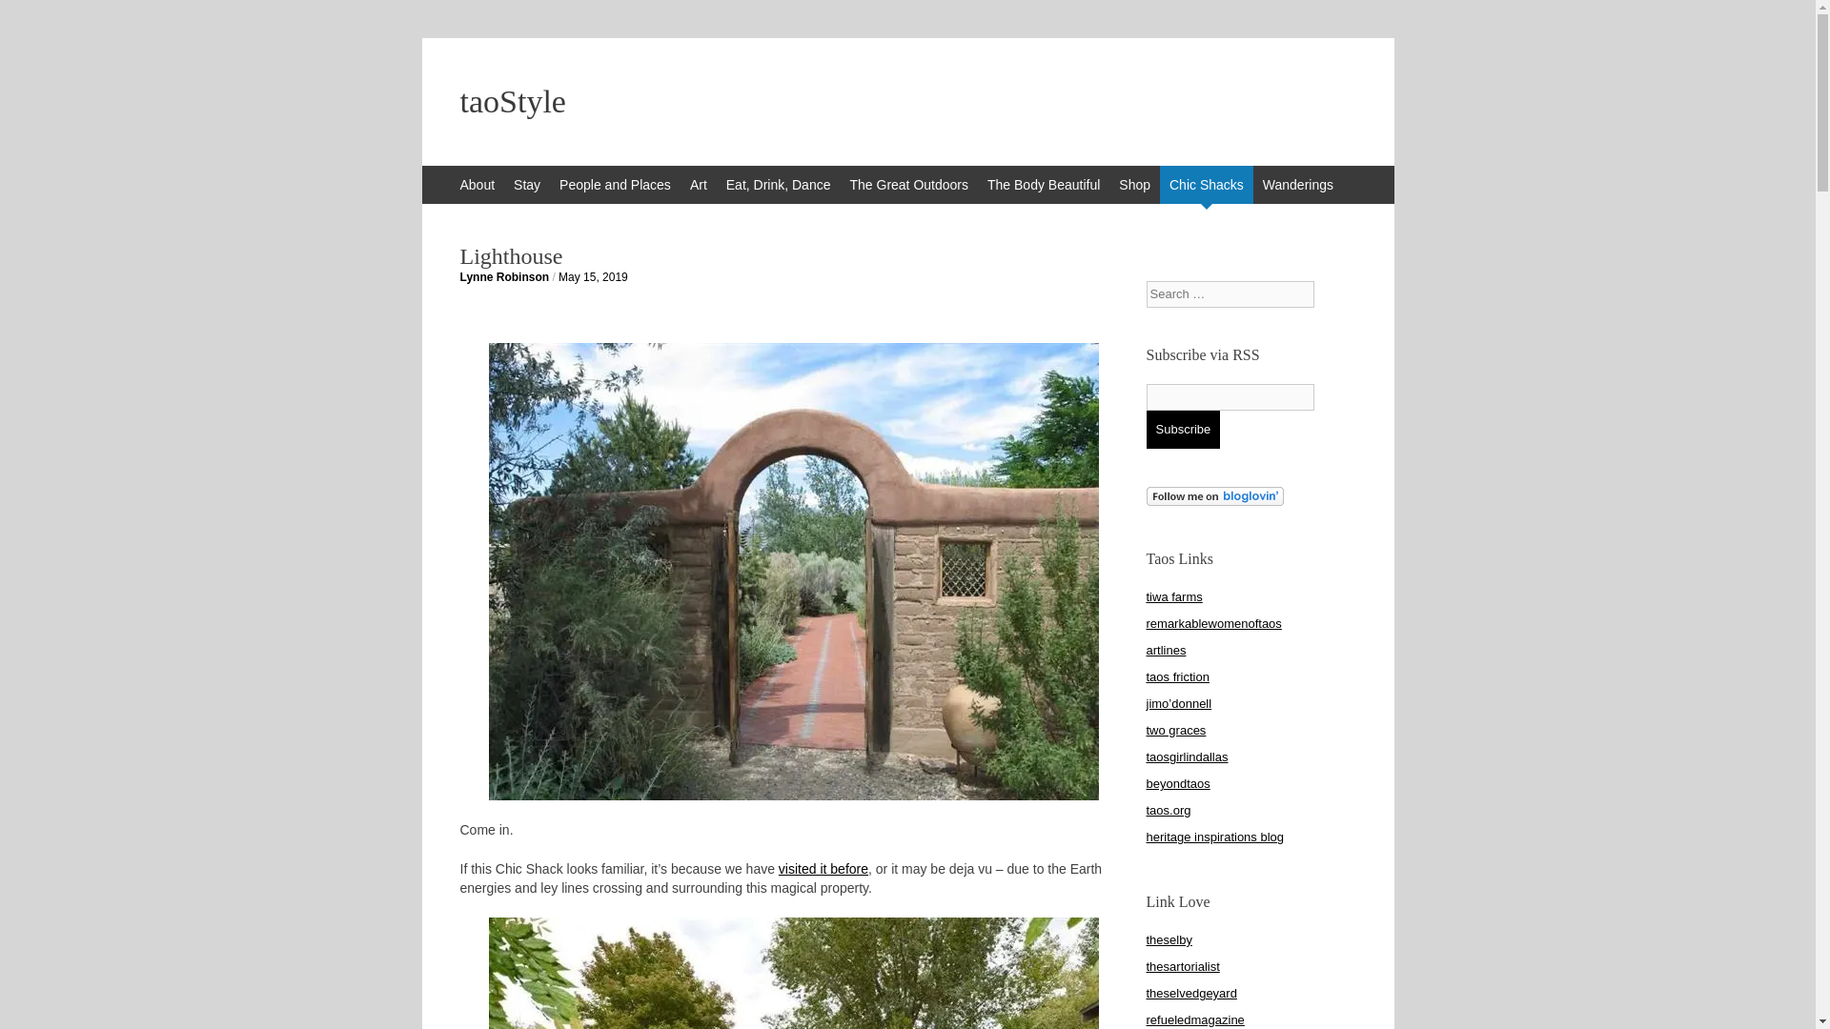 The image size is (1830, 1029). Describe the element at coordinates (699, 184) in the screenshot. I see `Art` at that location.